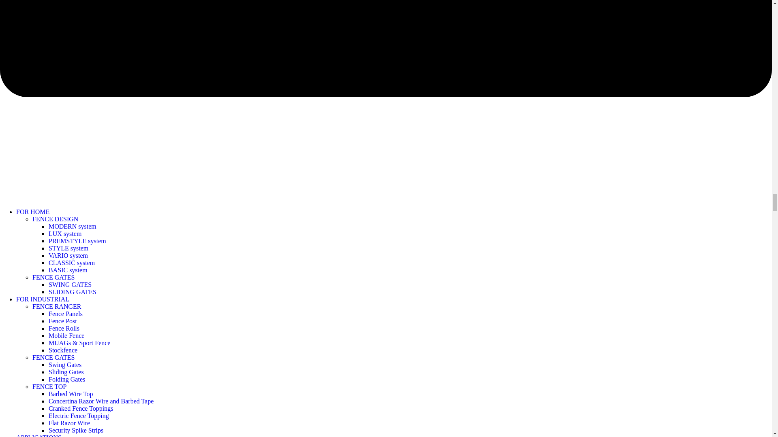 This screenshot has height=437, width=778. Describe the element at coordinates (79, 416) in the screenshot. I see `Electric Fence Topping` at that location.